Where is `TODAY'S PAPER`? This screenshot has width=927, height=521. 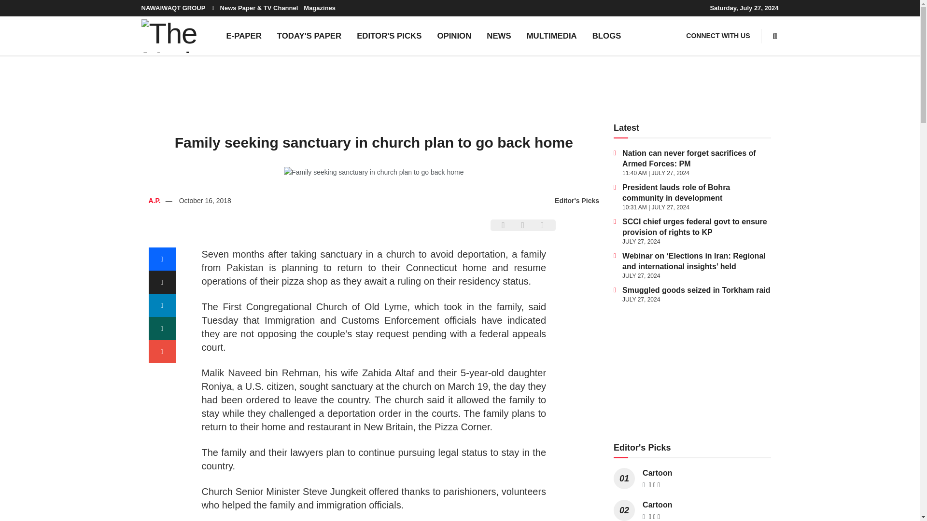
TODAY'S PAPER is located at coordinates (309, 36).